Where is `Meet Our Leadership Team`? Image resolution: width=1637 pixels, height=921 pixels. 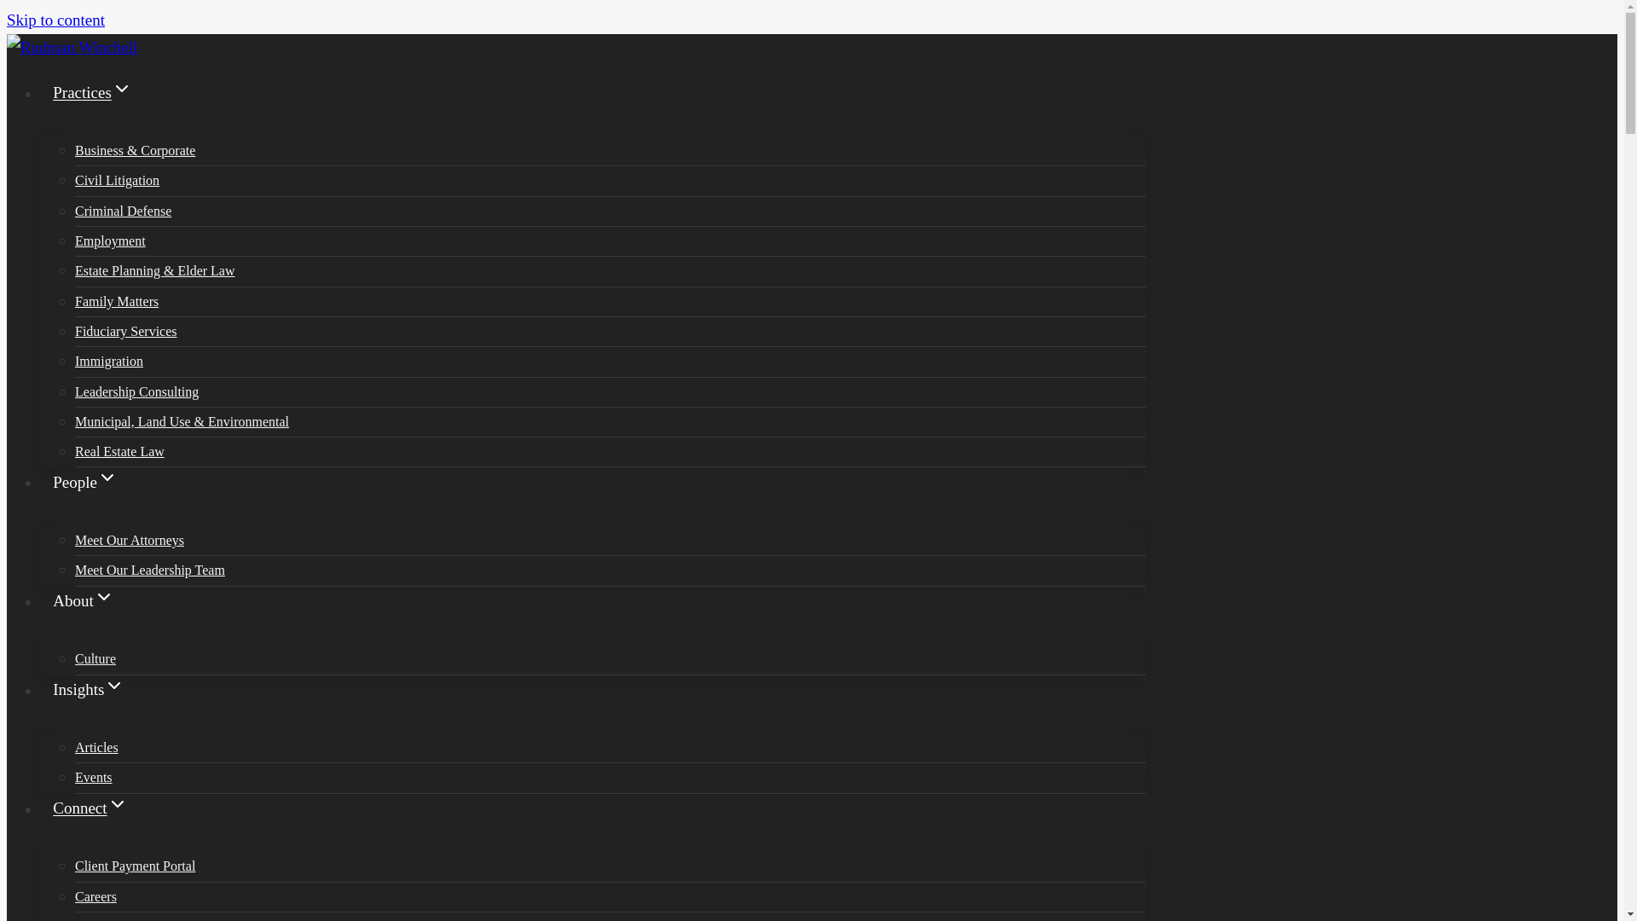 Meet Our Leadership Team is located at coordinates (610, 570).